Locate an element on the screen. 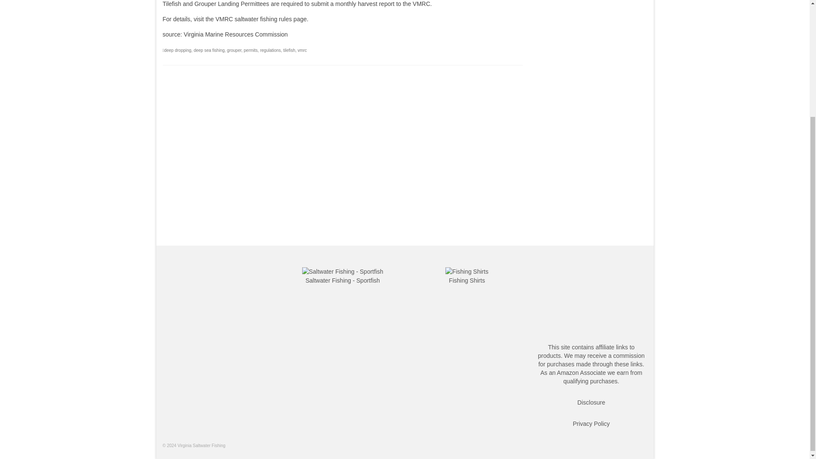  grouper is located at coordinates (234, 50).